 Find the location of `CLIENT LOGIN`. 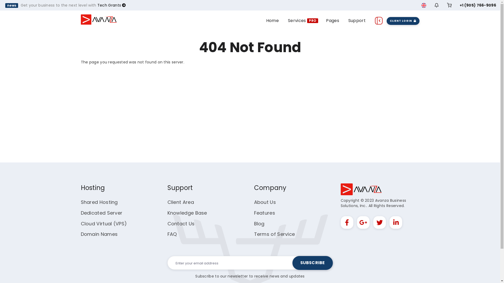

CLIENT LOGIN is located at coordinates (403, 20).